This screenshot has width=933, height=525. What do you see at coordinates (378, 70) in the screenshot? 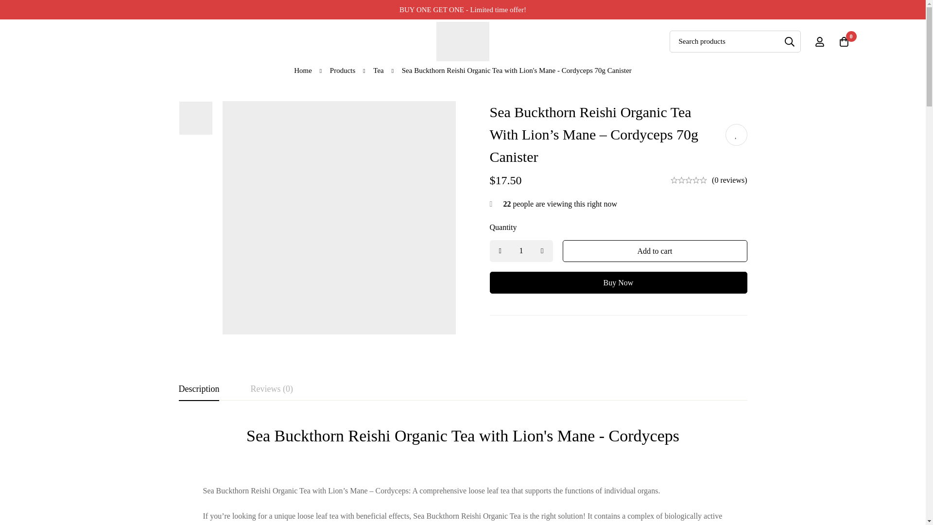
I see `Tea` at bounding box center [378, 70].